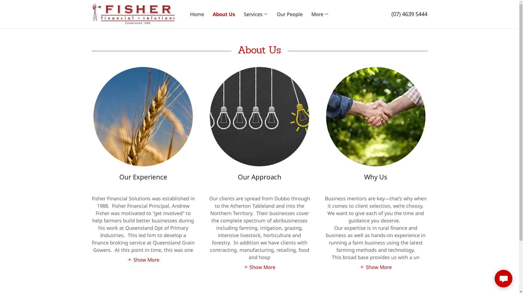 The image size is (523, 294). Describe the element at coordinates (376, 267) in the screenshot. I see `Show More` at that location.